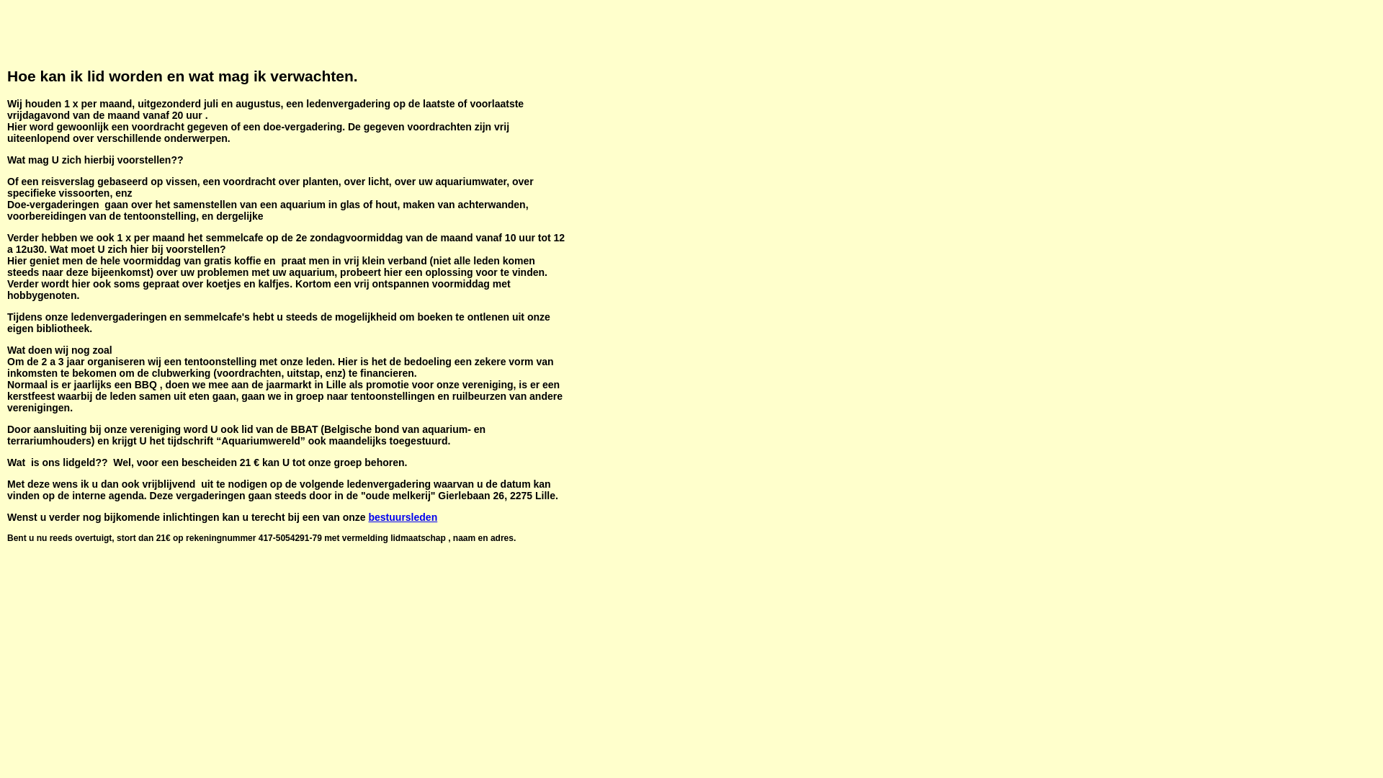  What do you see at coordinates (403, 517) in the screenshot?
I see `bestuursleden` at bounding box center [403, 517].